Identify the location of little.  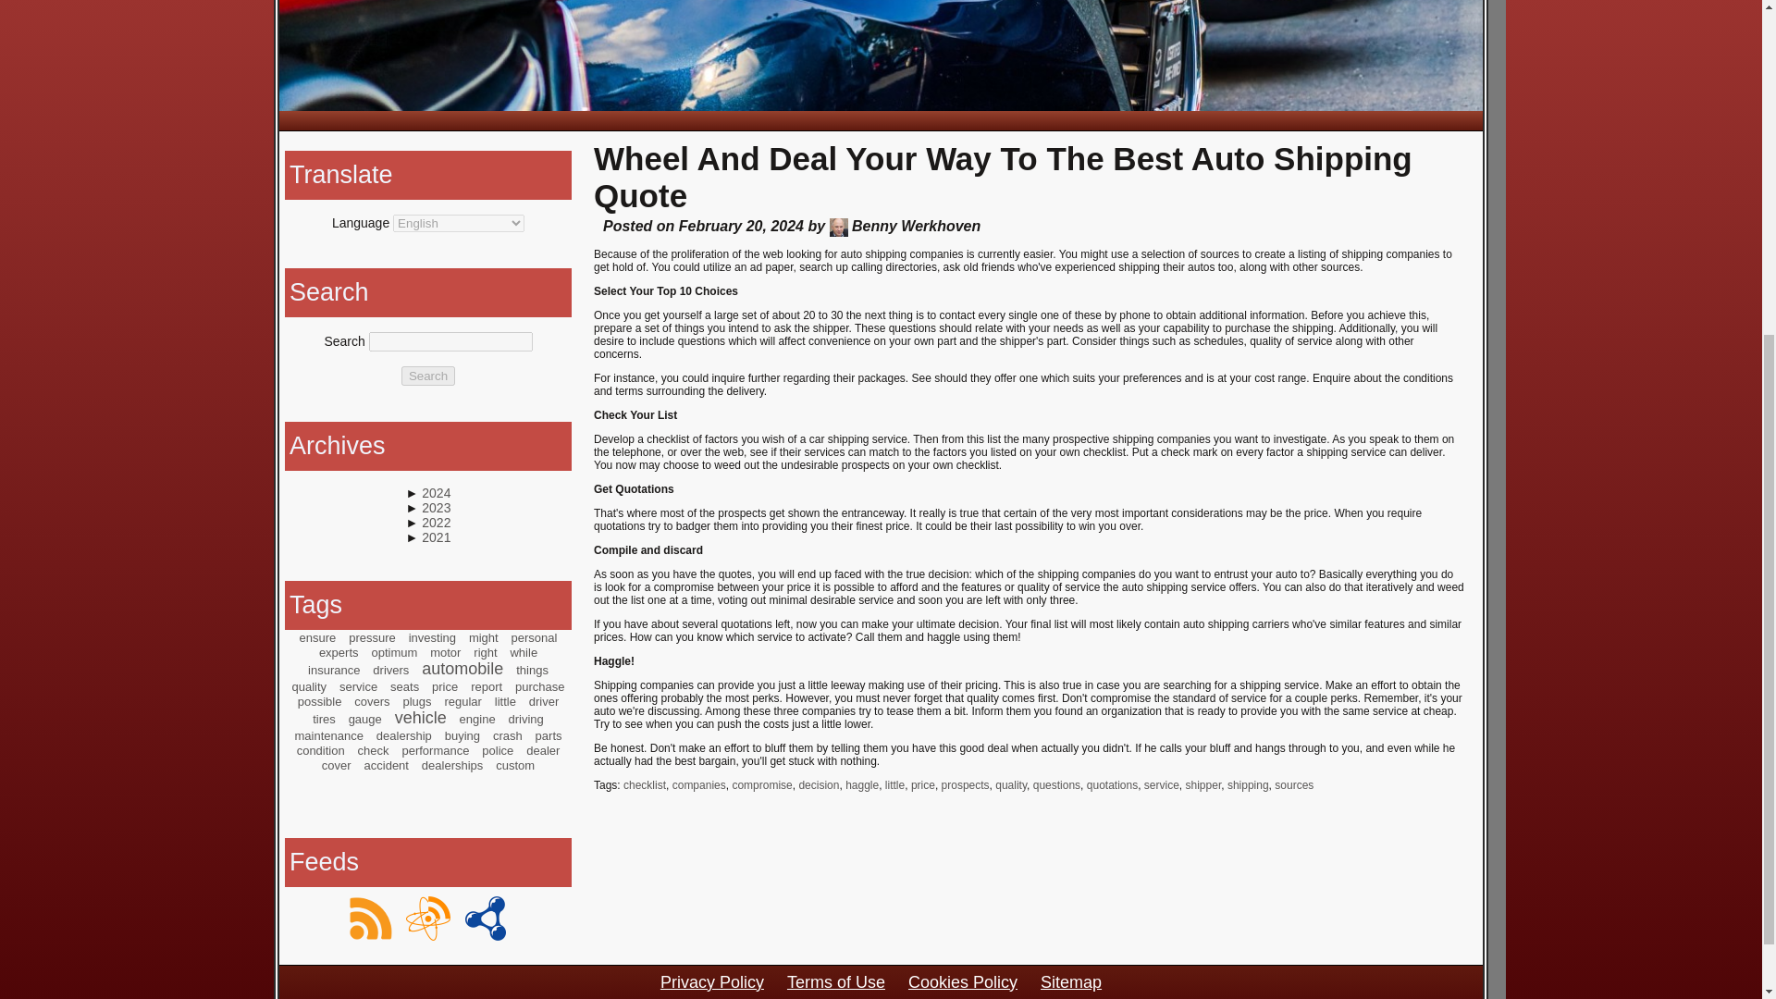
(894, 785).